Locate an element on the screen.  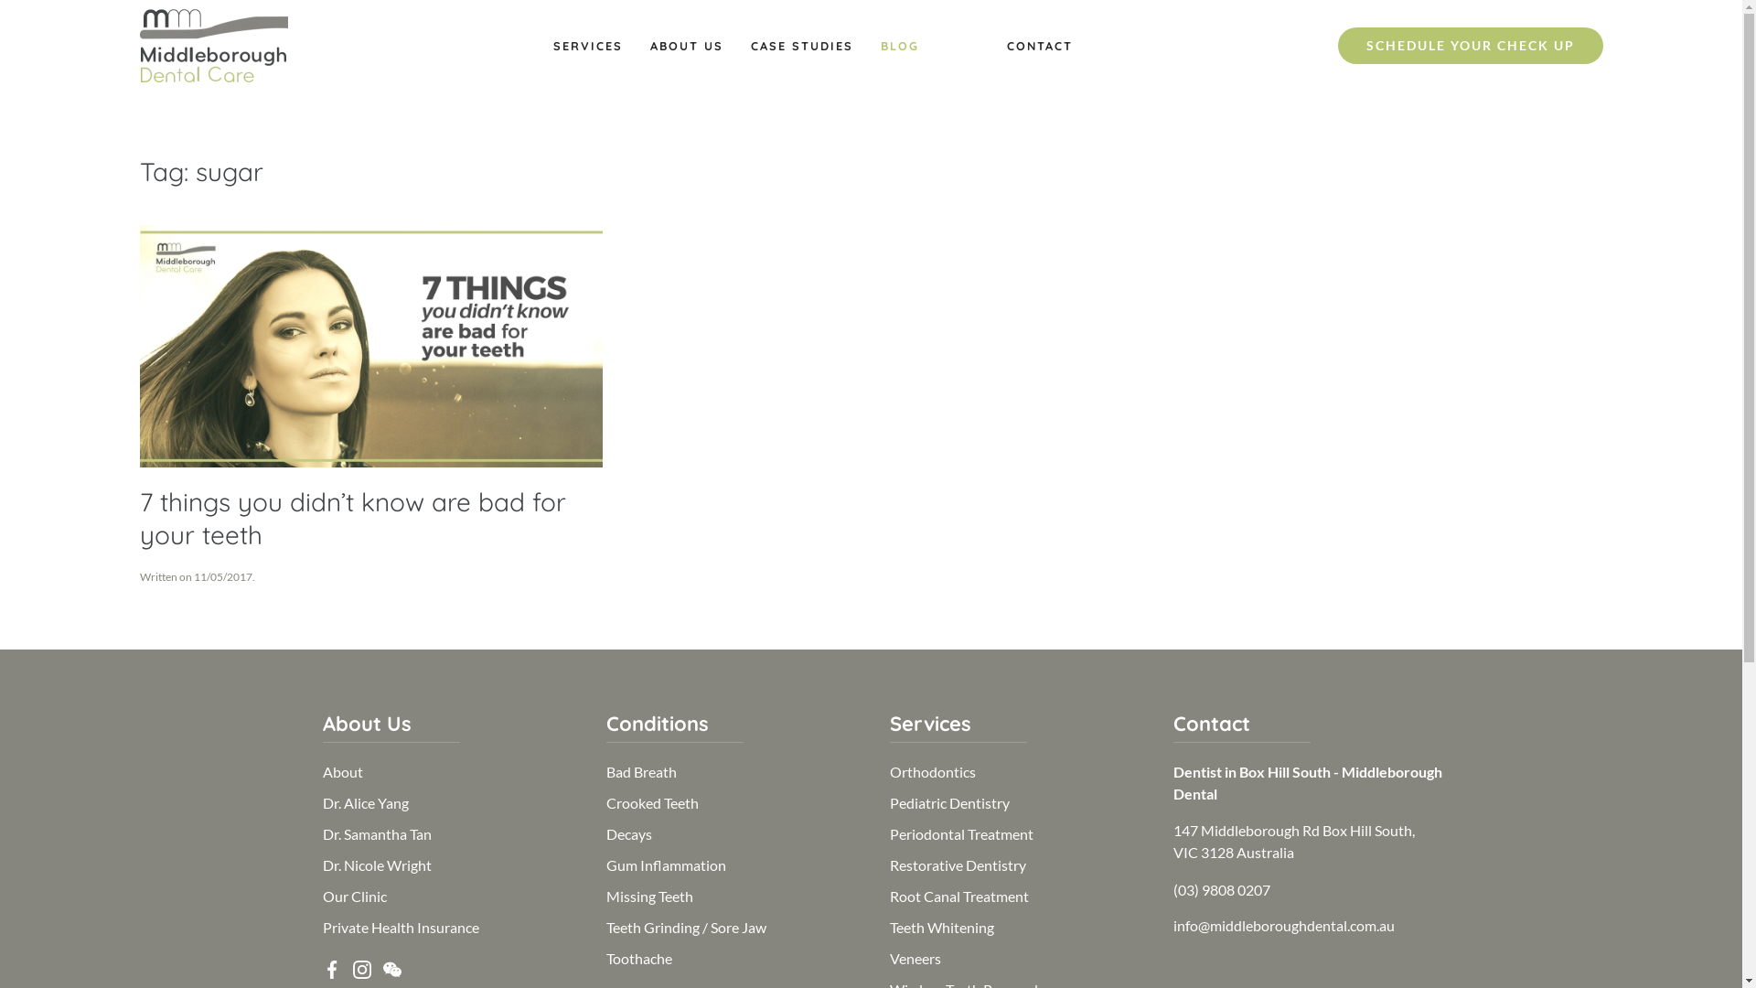
SCHEDULE YOUR CHECK UP is located at coordinates (1470, 46).